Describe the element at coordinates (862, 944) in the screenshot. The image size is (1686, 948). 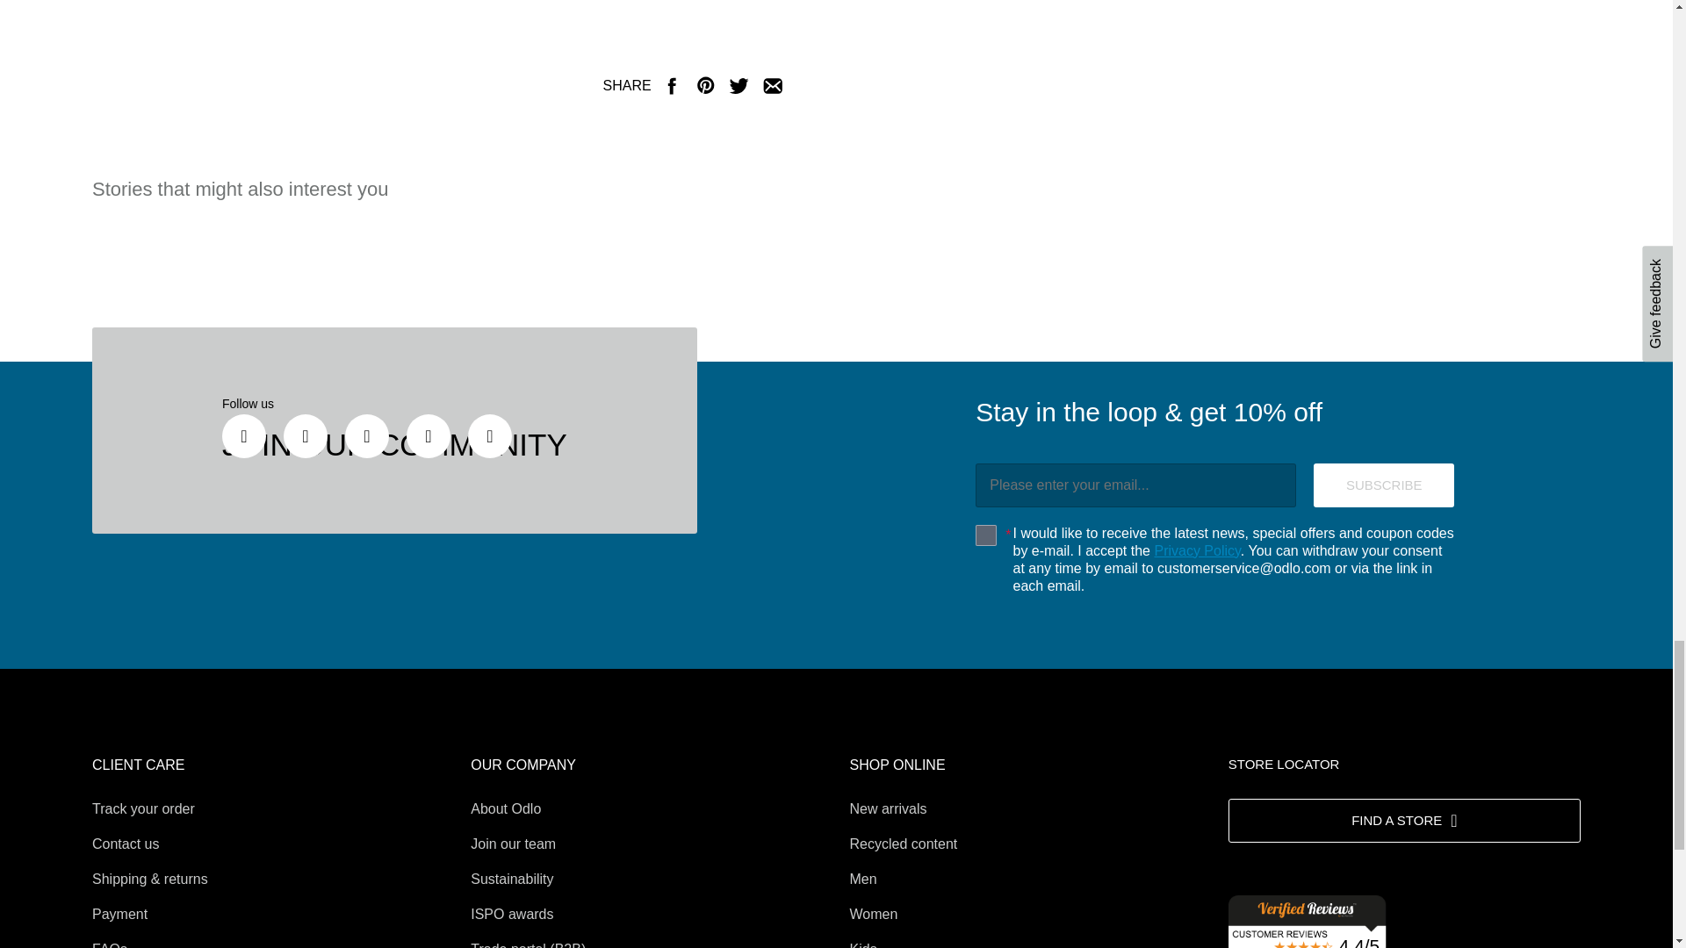
I see `Kids` at that location.